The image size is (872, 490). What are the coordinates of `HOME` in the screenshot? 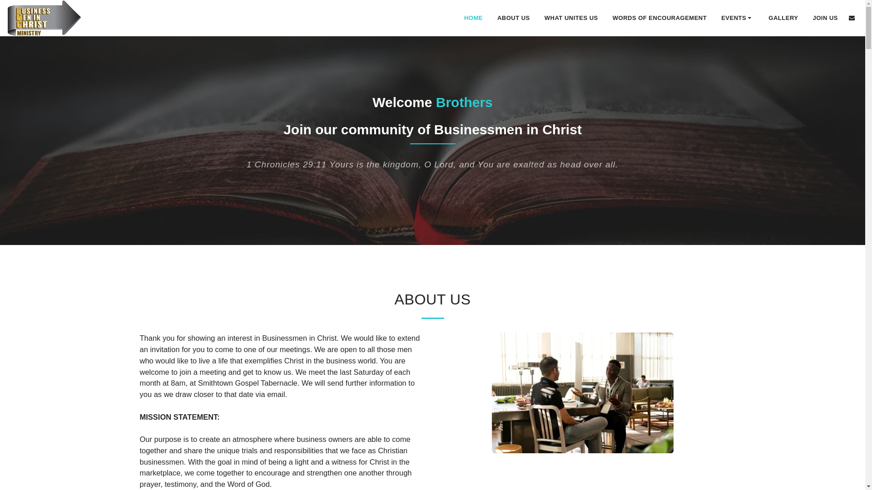 It's located at (473, 17).